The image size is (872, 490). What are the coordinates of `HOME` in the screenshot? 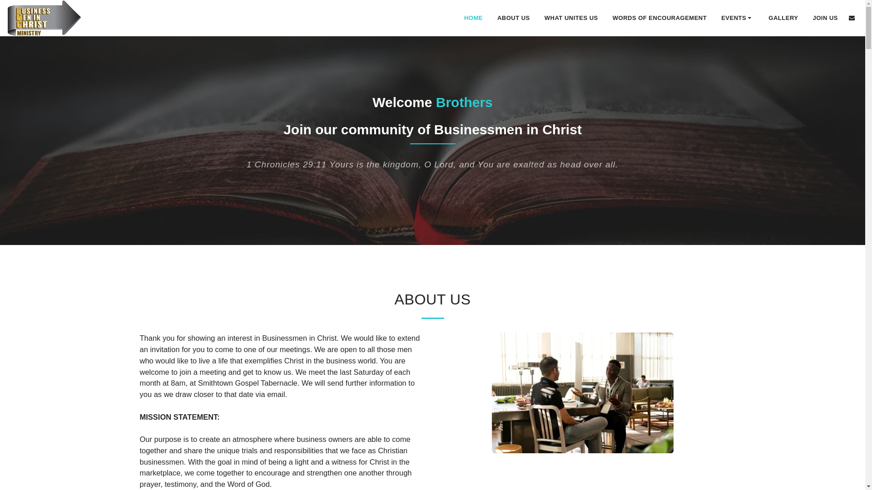 It's located at (473, 17).